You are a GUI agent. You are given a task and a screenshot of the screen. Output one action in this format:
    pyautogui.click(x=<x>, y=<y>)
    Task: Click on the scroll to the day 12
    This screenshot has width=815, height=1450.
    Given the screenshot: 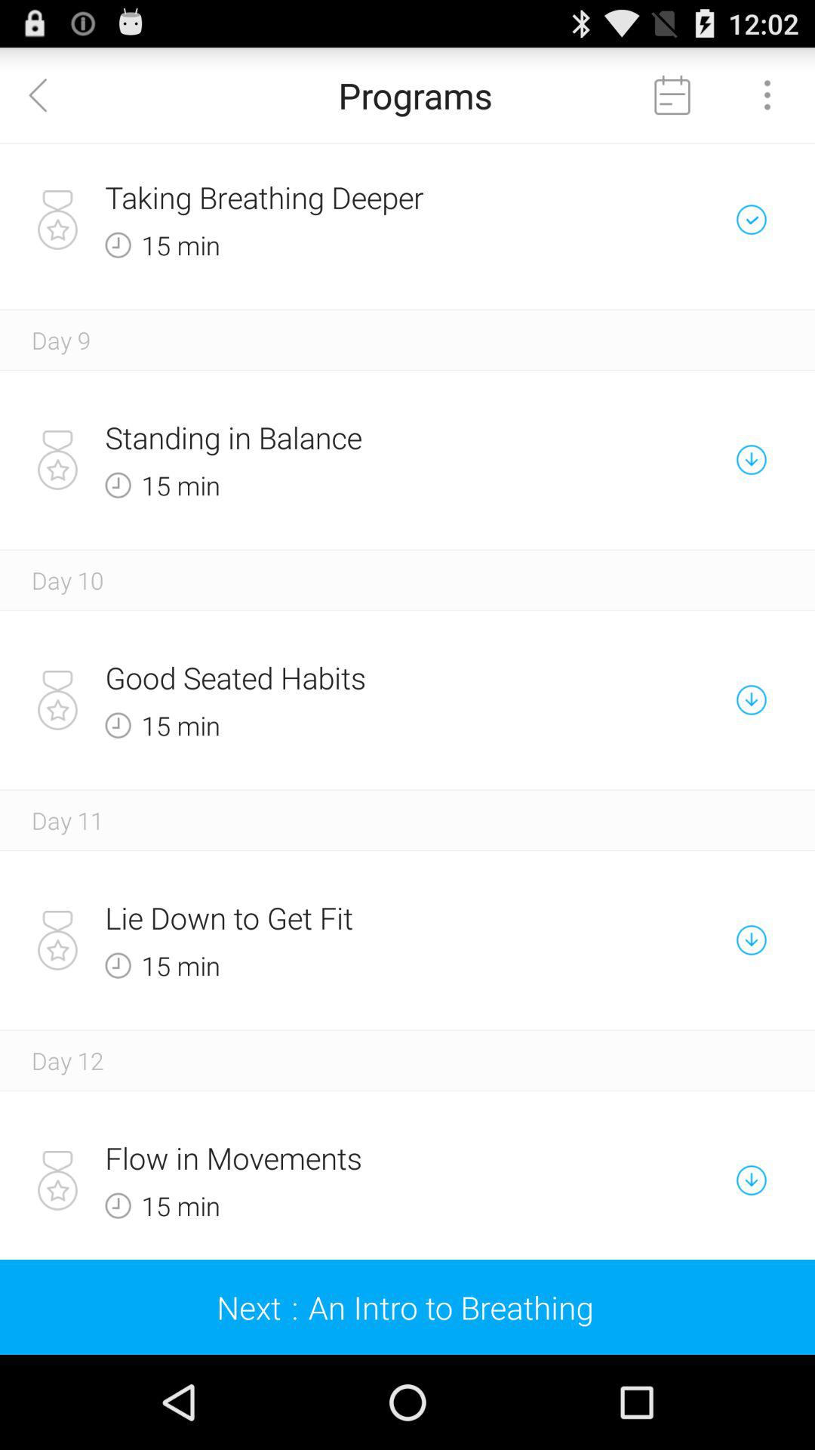 What is the action you would take?
    pyautogui.click(x=68, y=1060)
    